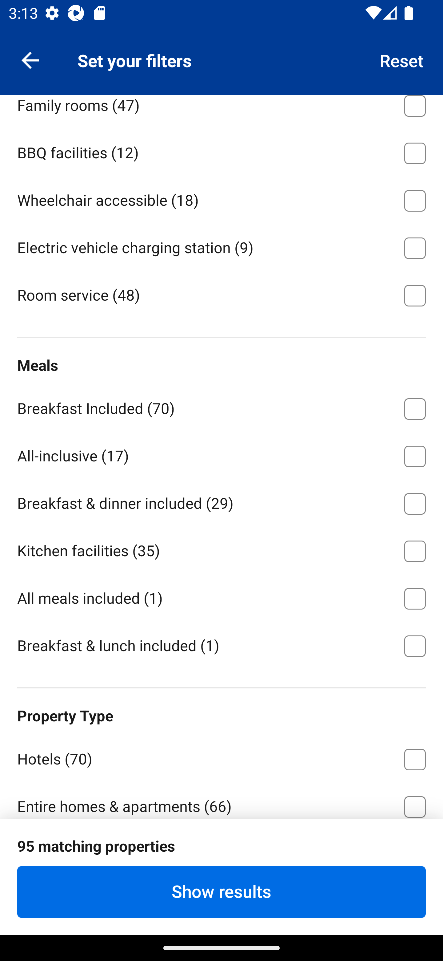  I want to click on Breakfast & dinner included ⁦(29), so click(221, 501).